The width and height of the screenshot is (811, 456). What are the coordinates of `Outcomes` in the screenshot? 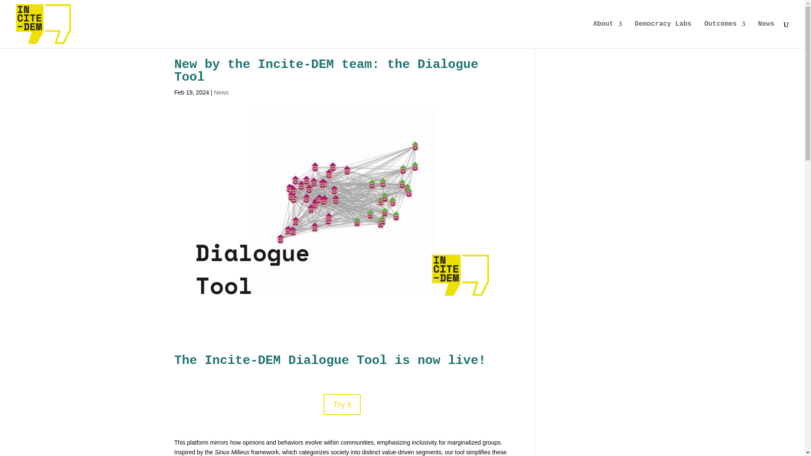 It's located at (724, 35).